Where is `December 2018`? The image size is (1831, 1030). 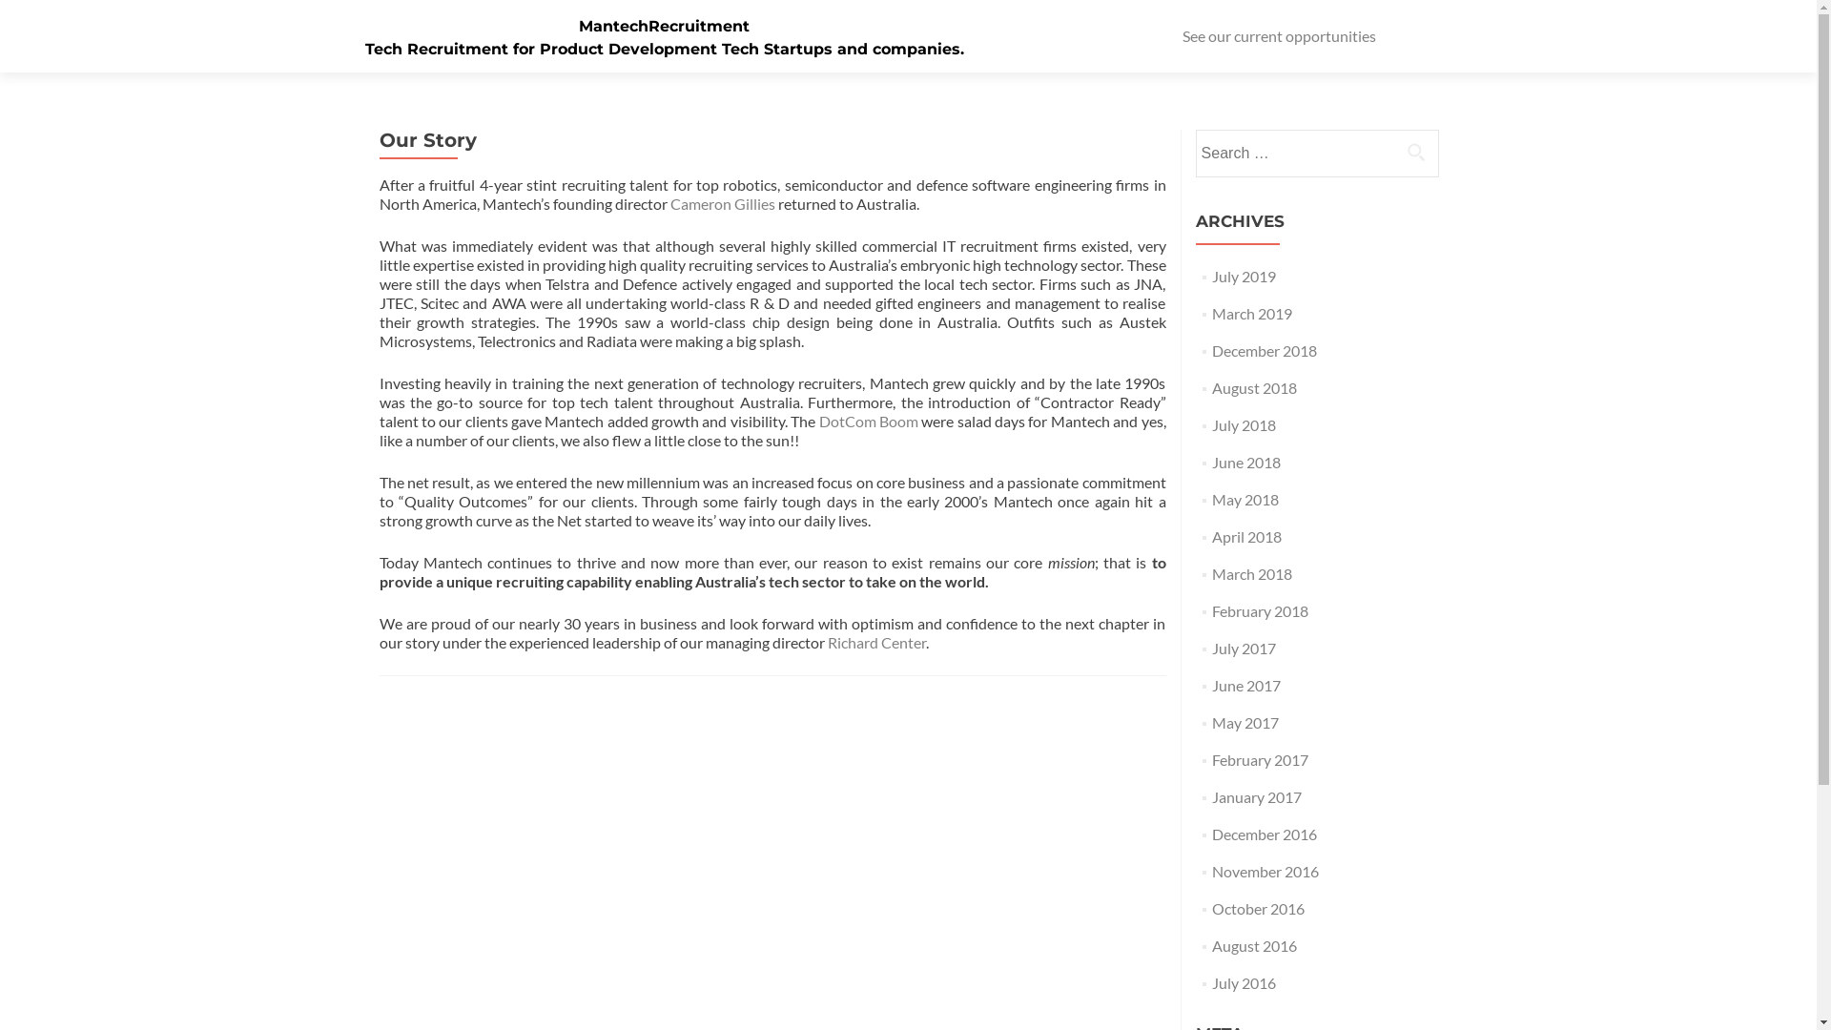 December 2018 is located at coordinates (1265, 351).